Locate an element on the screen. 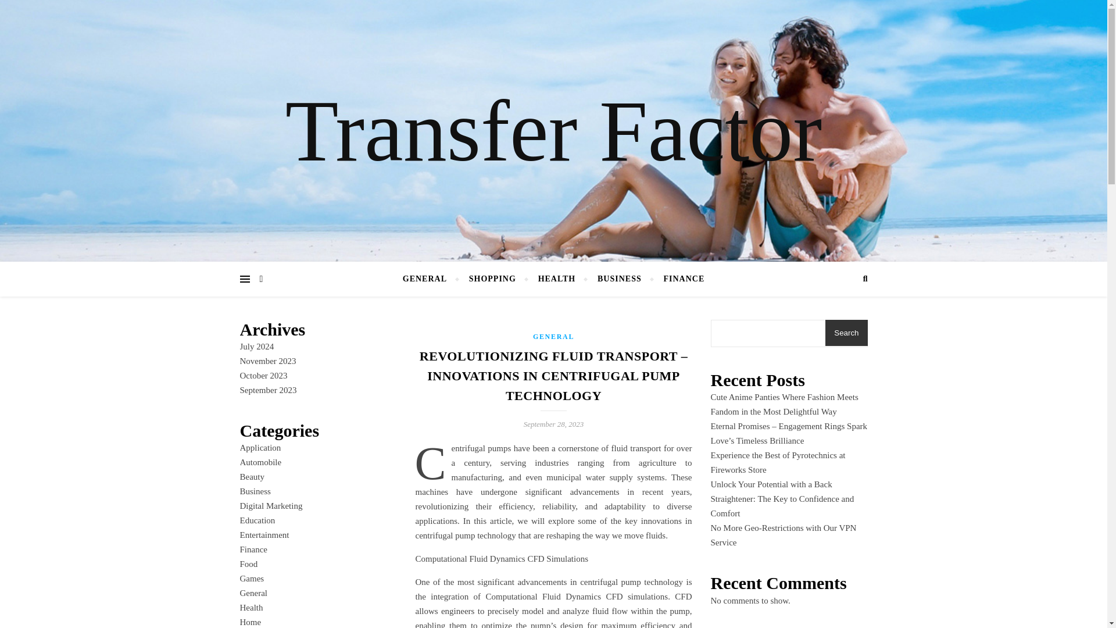 This screenshot has width=1116, height=628. September 2023 is located at coordinates (268, 390).